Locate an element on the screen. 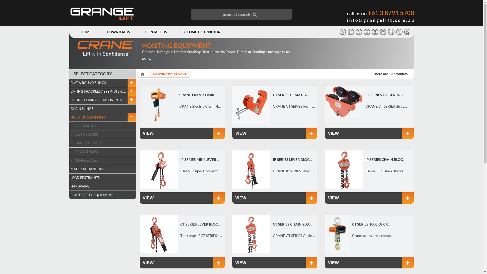  CT SERIES CHAIN BLOCKS is located at coordinates (293, 224).